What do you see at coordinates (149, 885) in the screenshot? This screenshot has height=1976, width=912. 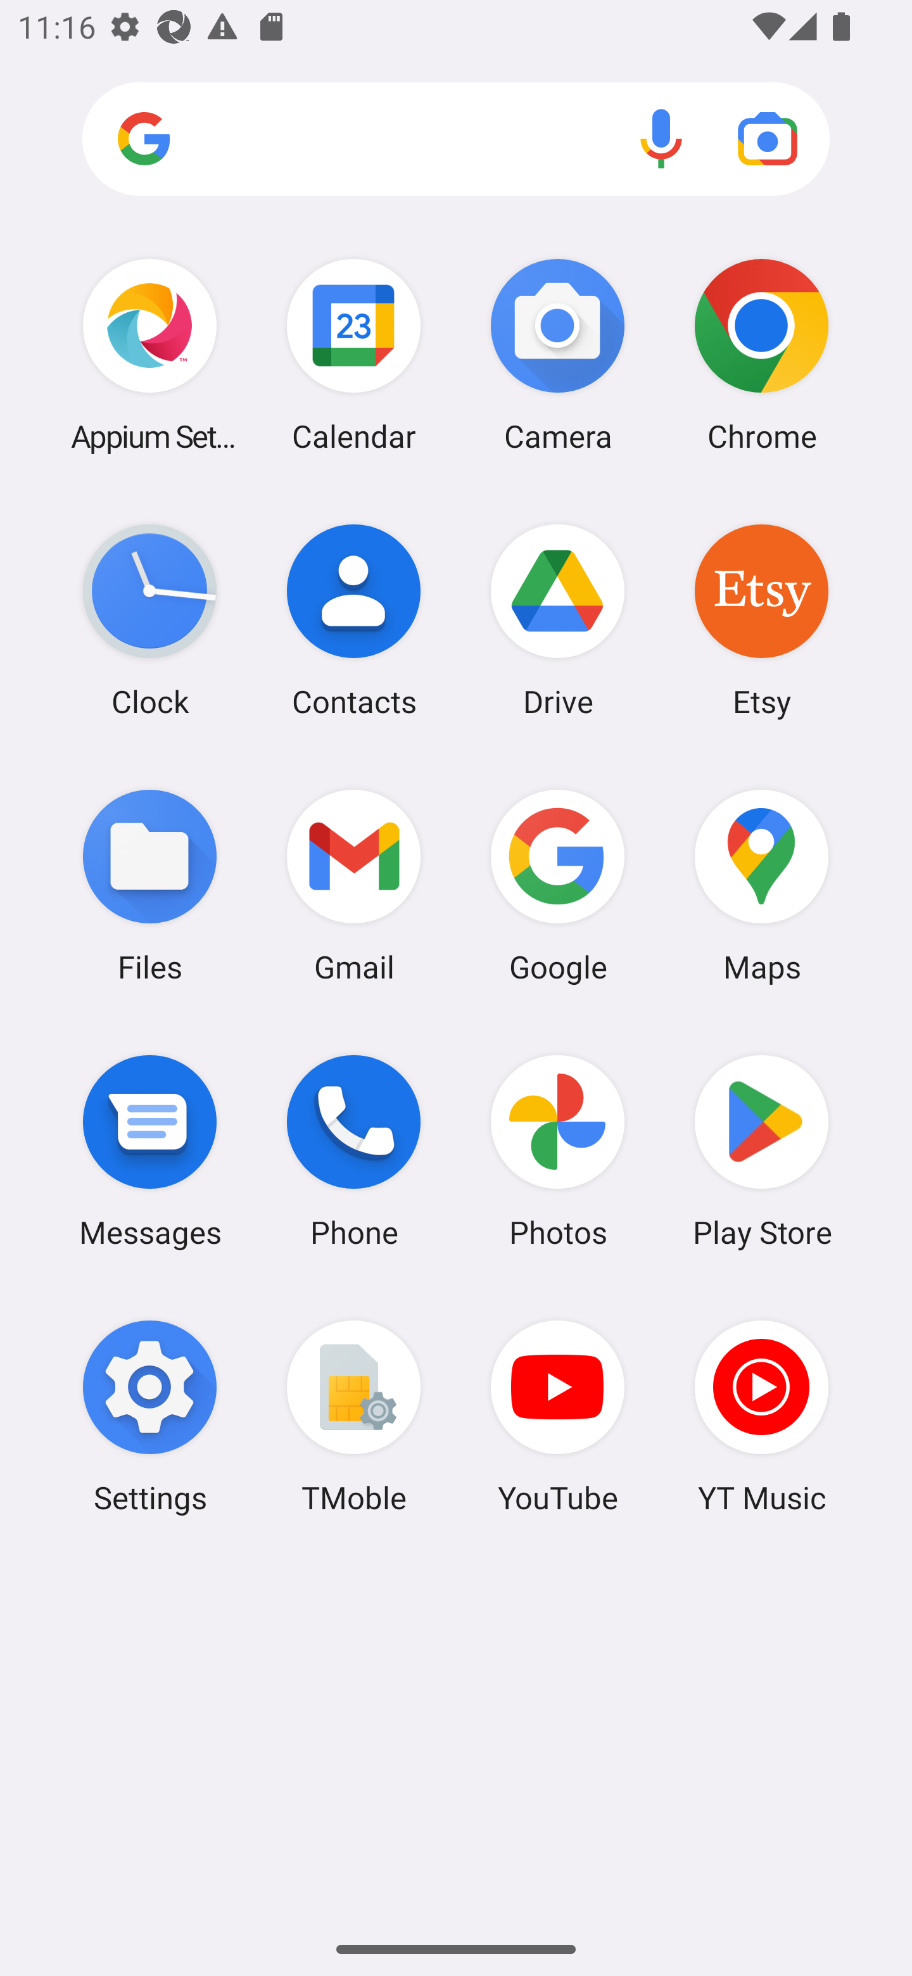 I see `Files` at bounding box center [149, 885].